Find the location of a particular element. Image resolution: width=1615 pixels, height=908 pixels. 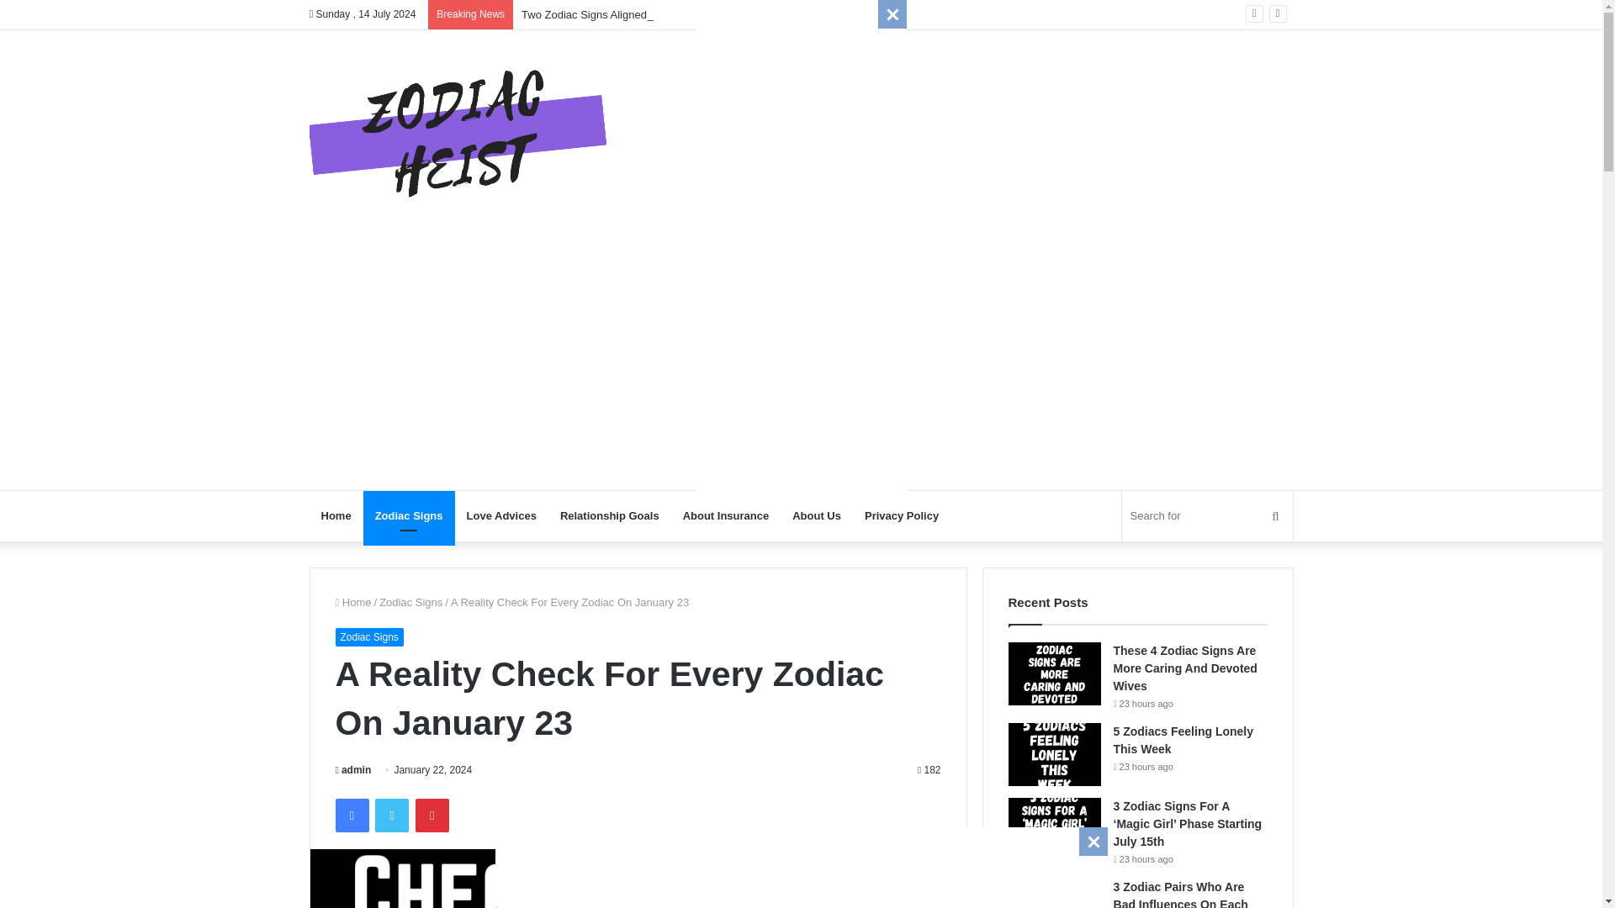

admin is located at coordinates (352, 770).